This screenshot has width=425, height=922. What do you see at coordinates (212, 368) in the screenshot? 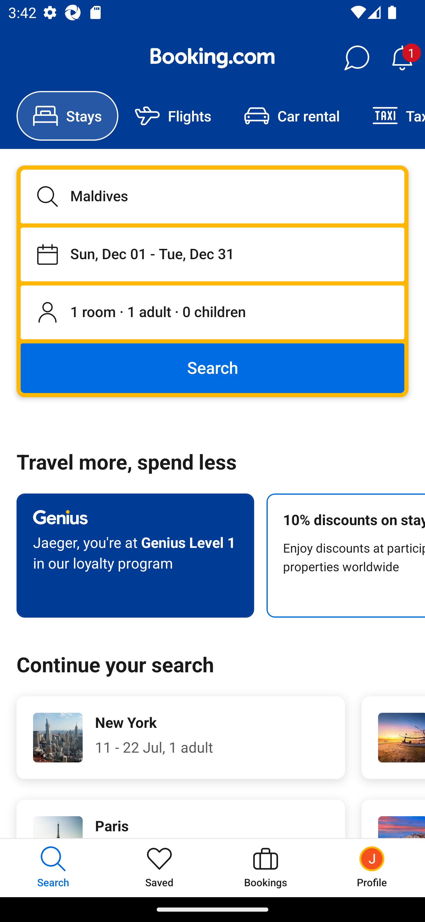
I see `Search` at bounding box center [212, 368].